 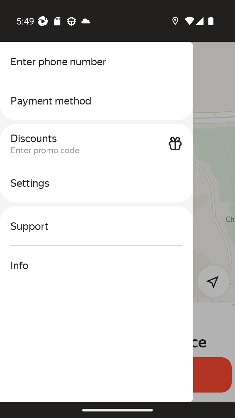 What do you see at coordinates (97, 101) in the screenshot?
I see `Payment method` at bounding box center [97, 101].